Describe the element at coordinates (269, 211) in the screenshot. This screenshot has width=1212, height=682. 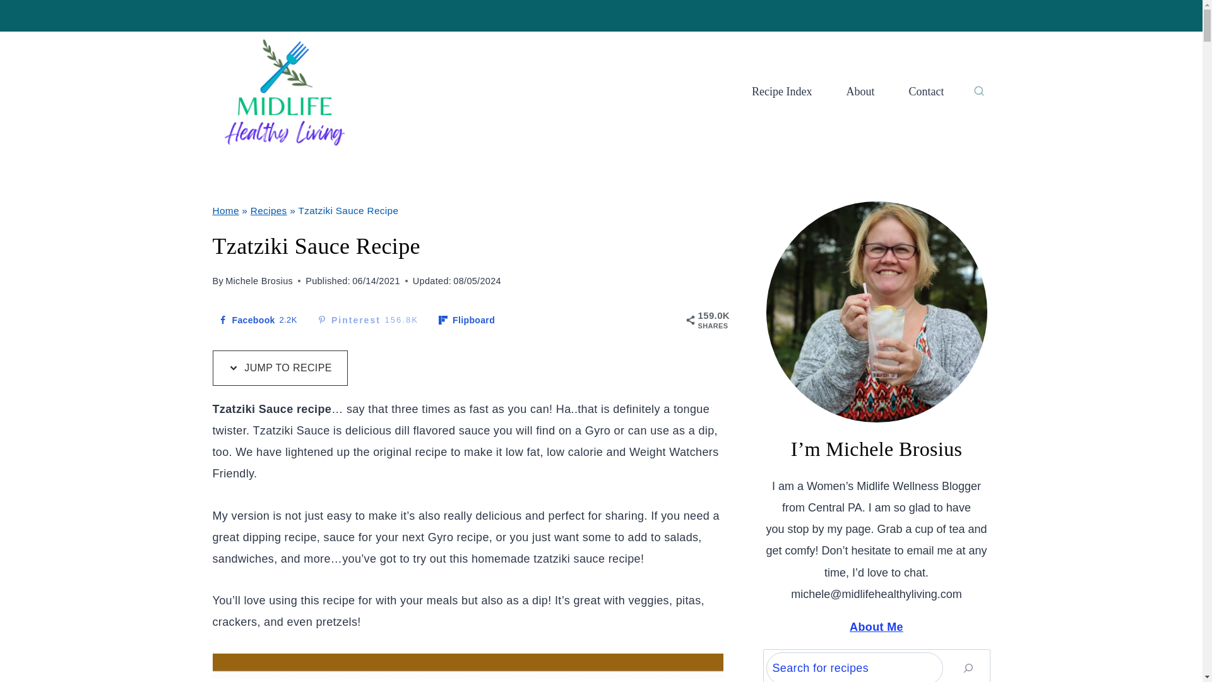
I see `About` at that location.